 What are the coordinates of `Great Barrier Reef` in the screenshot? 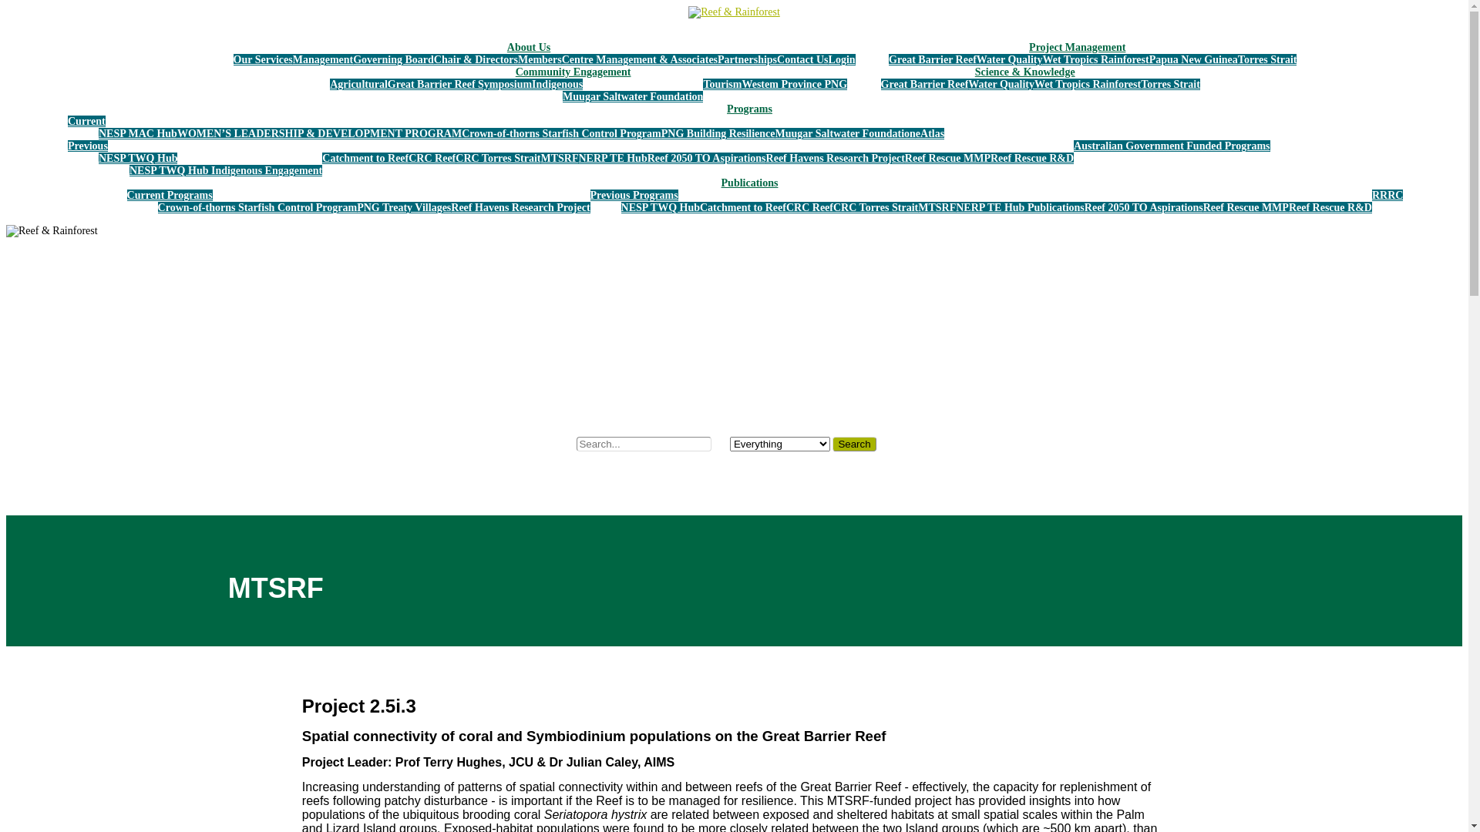 It's located at (933, 60).